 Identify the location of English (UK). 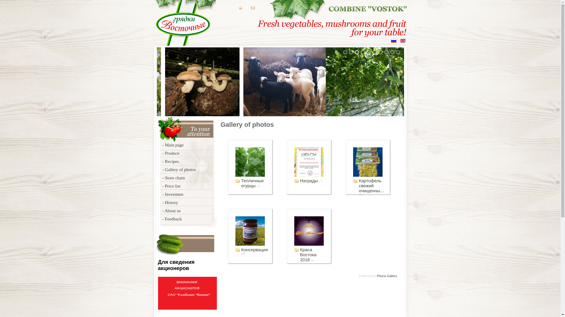
(403, 41).